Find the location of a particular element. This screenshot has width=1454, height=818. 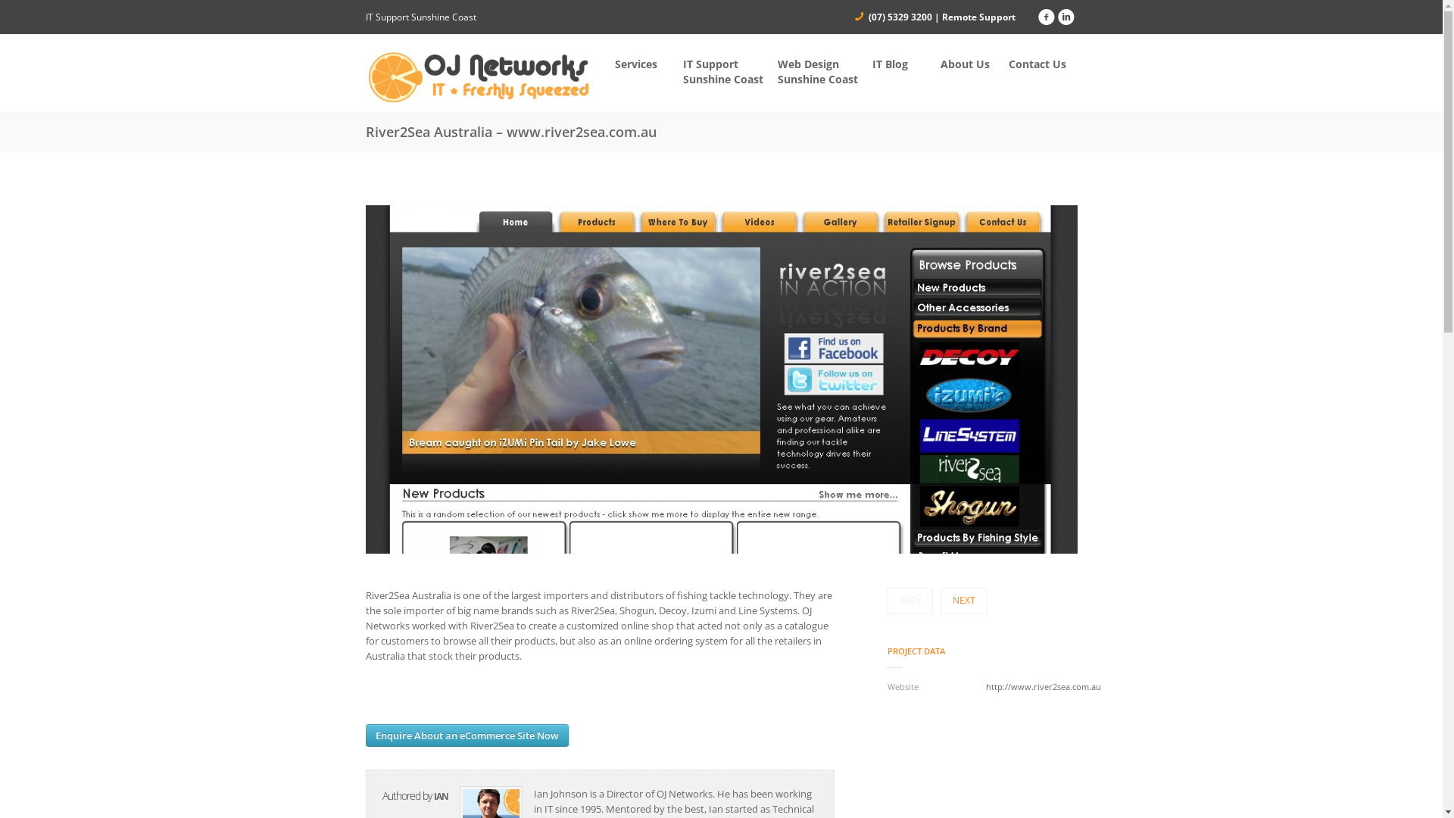

PREV is located at coordinates (910, 601).